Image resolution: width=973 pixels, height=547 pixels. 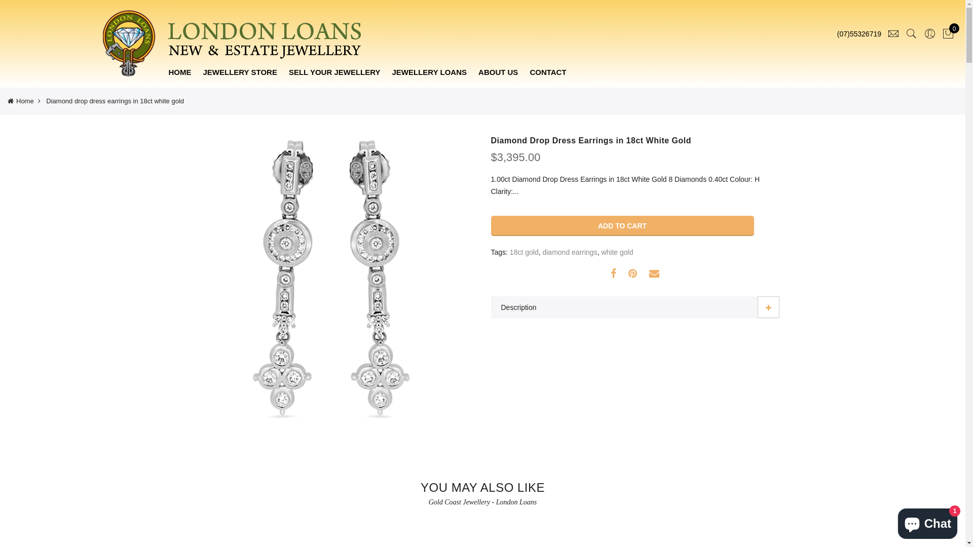 What do you see at coordinates (21, 101) in the screenshot?
I see `Home` at bounding box center [21, 101].